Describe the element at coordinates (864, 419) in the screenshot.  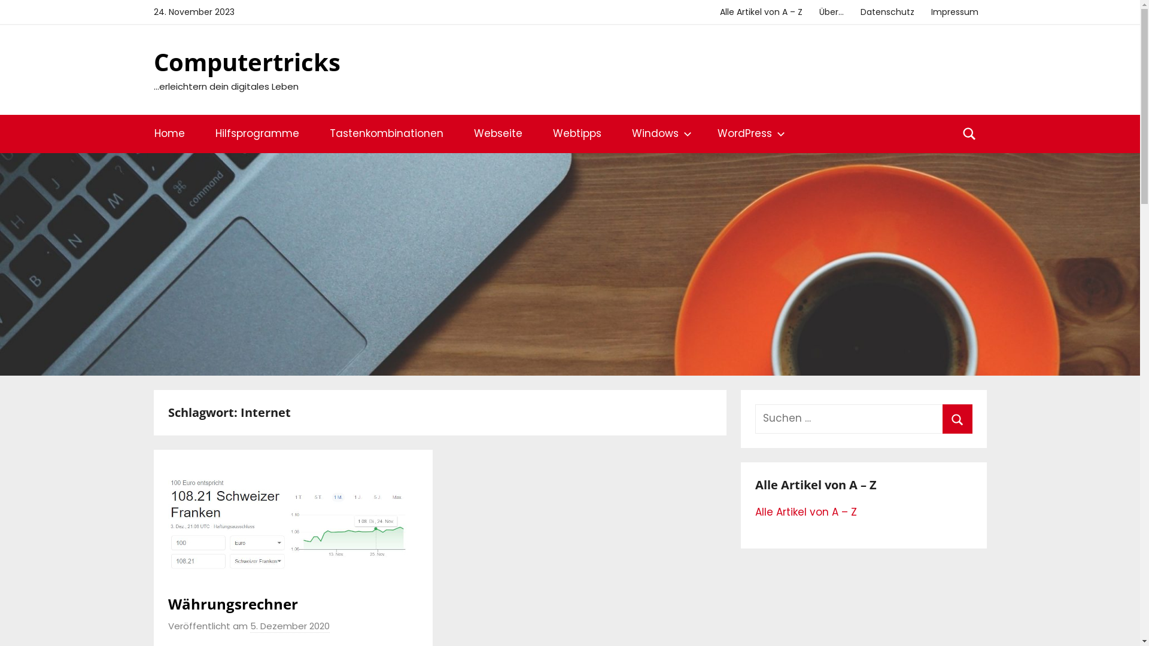
I see `Suchen nach:` at that location.